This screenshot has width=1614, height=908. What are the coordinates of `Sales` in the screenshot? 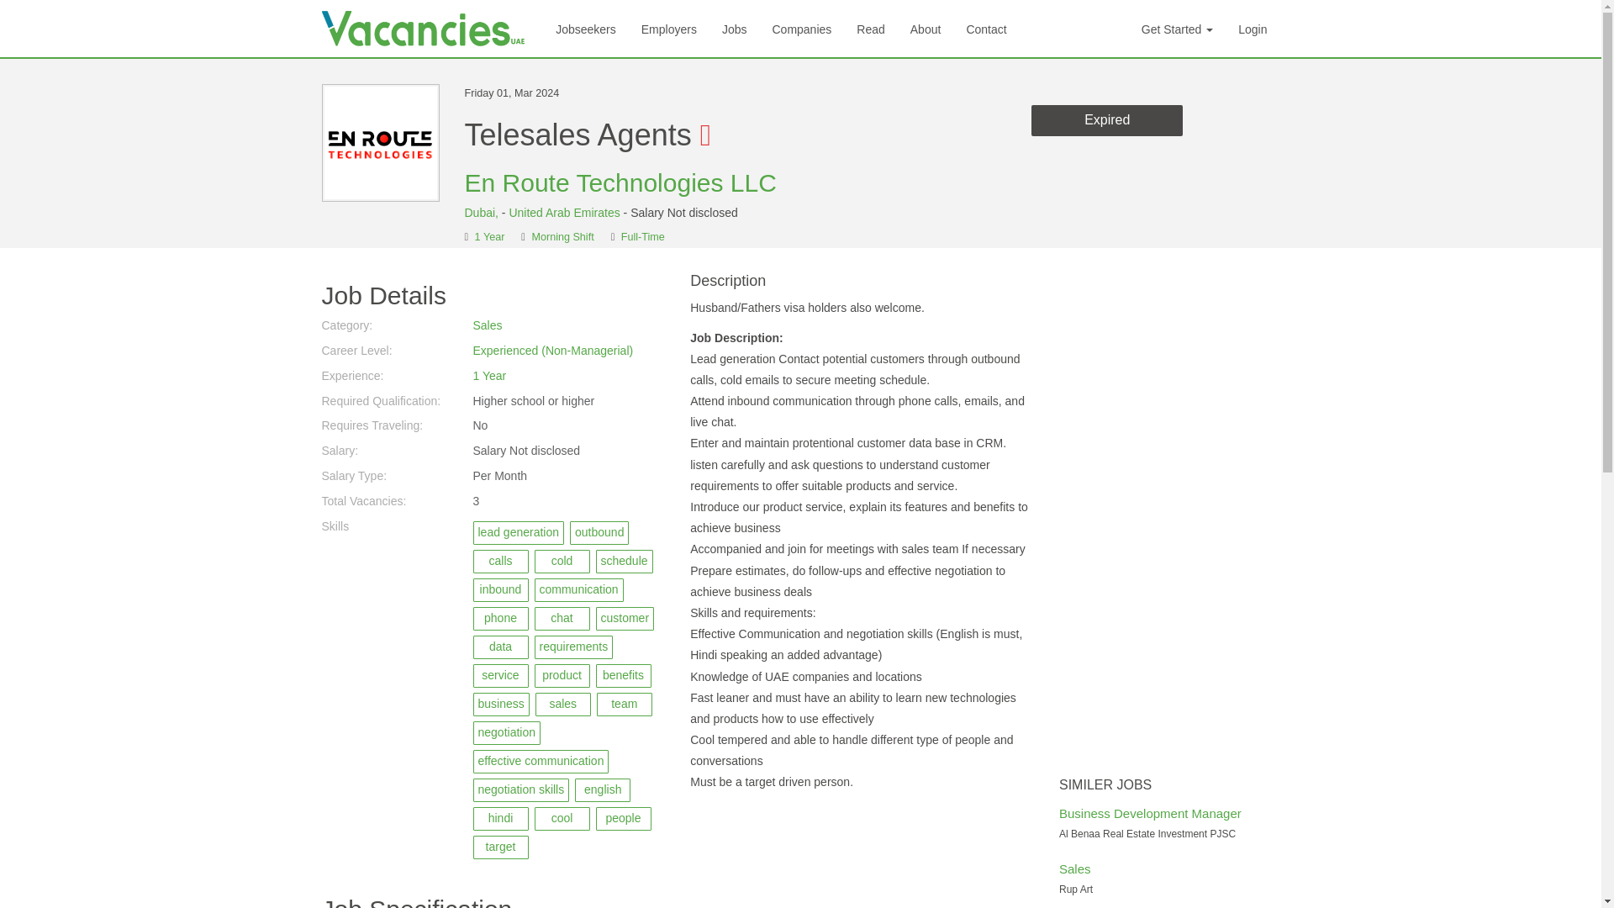 It's located at (1074, 868).